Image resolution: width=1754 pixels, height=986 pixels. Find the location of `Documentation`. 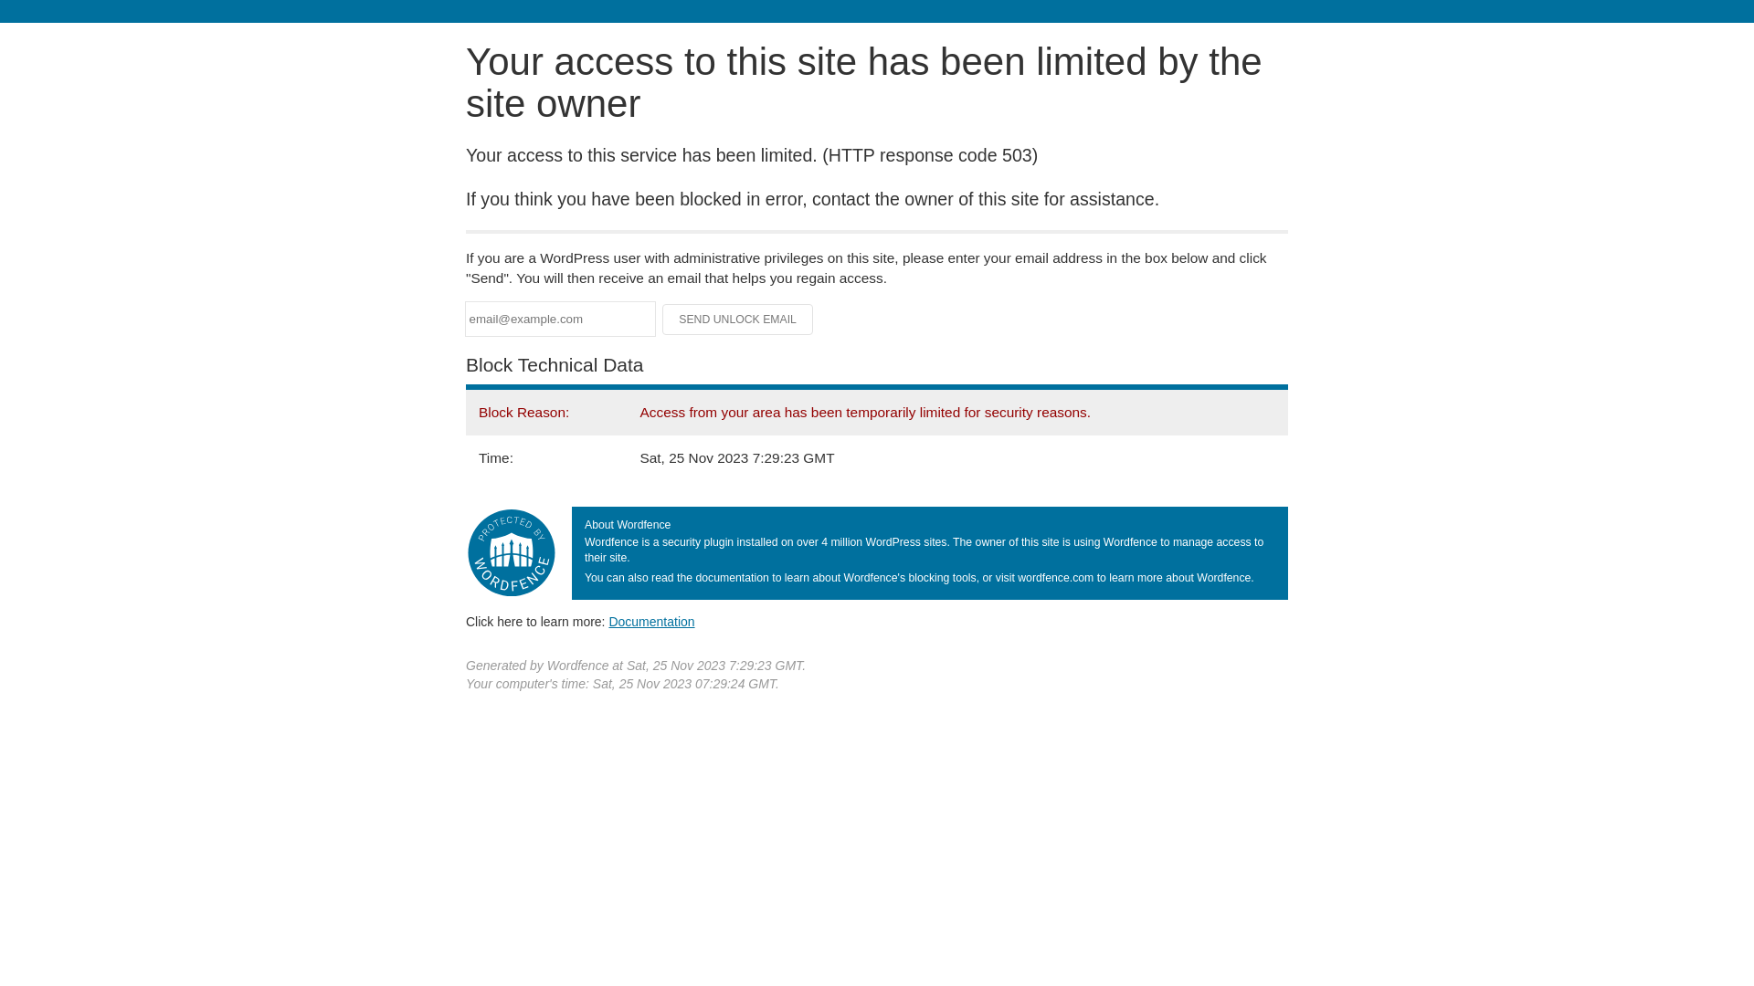

Documentation is located at coordinates (651, 622).